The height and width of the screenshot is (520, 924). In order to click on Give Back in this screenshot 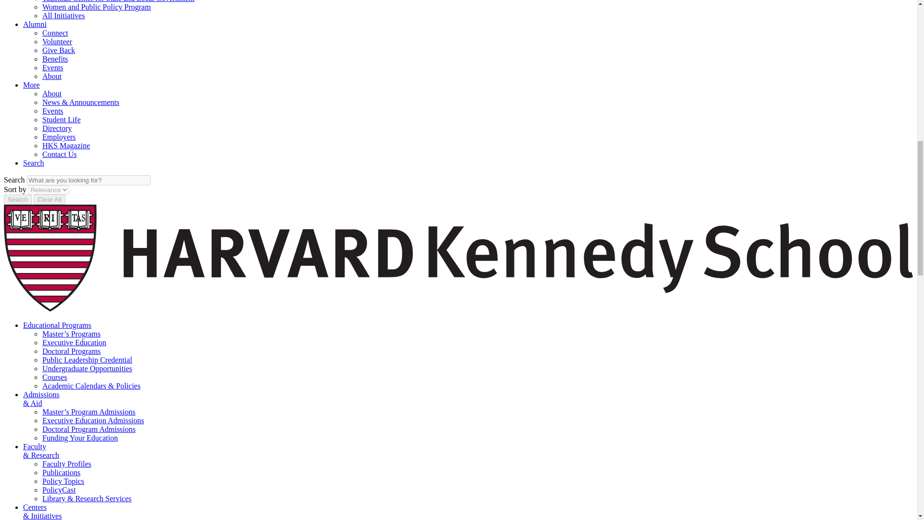, I will do `click(59, 50)`.